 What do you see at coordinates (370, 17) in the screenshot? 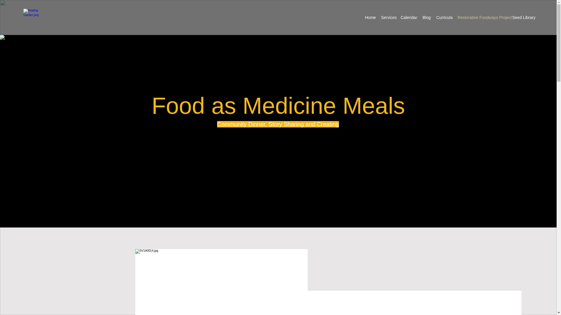
I see `Home` at bounding box center [370, 17].